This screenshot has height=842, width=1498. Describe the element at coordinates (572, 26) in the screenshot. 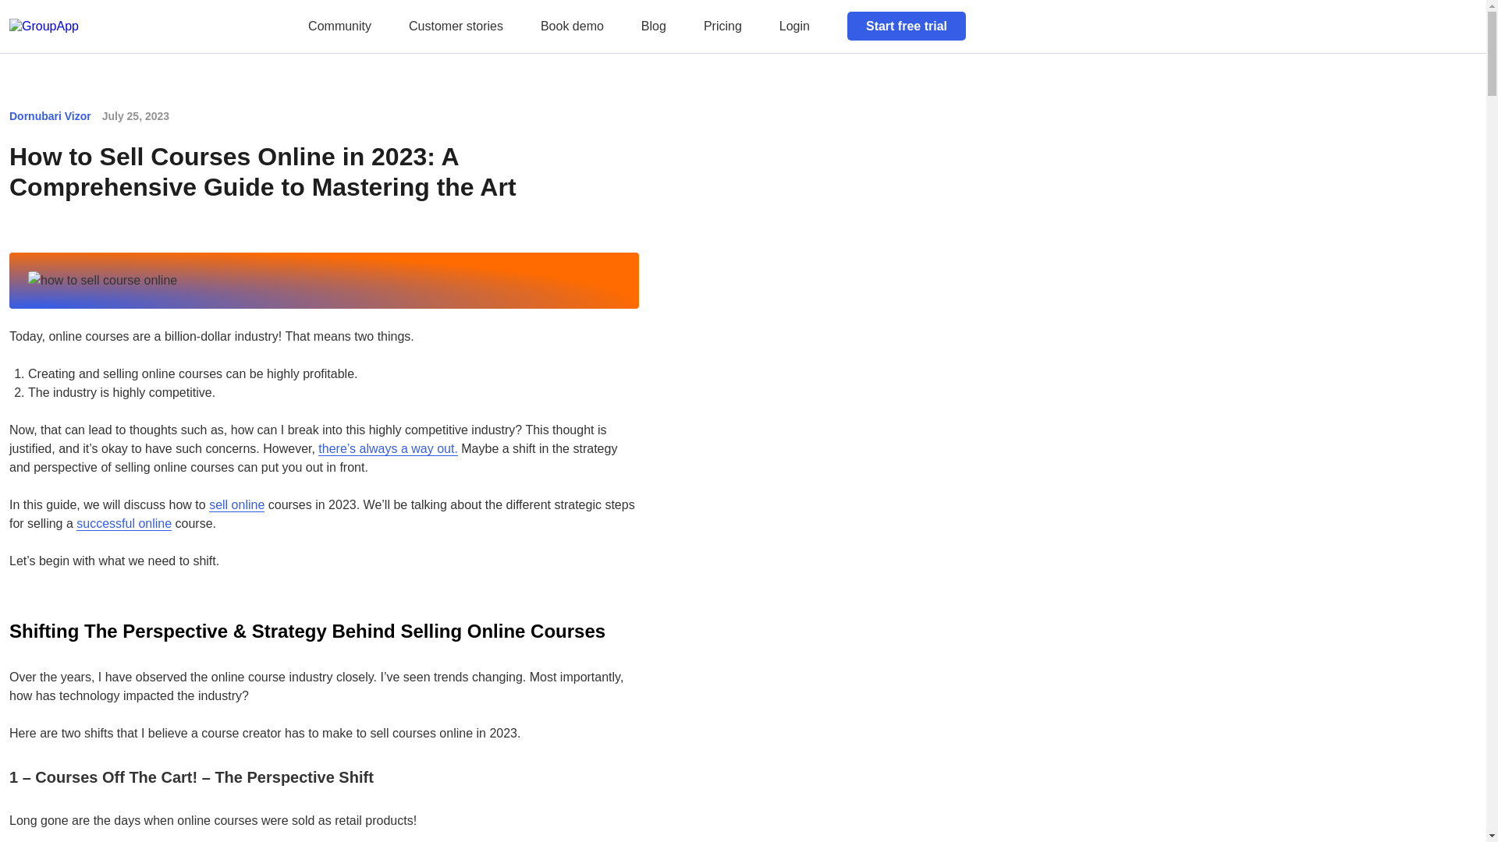

I see `Book demo` at that location.